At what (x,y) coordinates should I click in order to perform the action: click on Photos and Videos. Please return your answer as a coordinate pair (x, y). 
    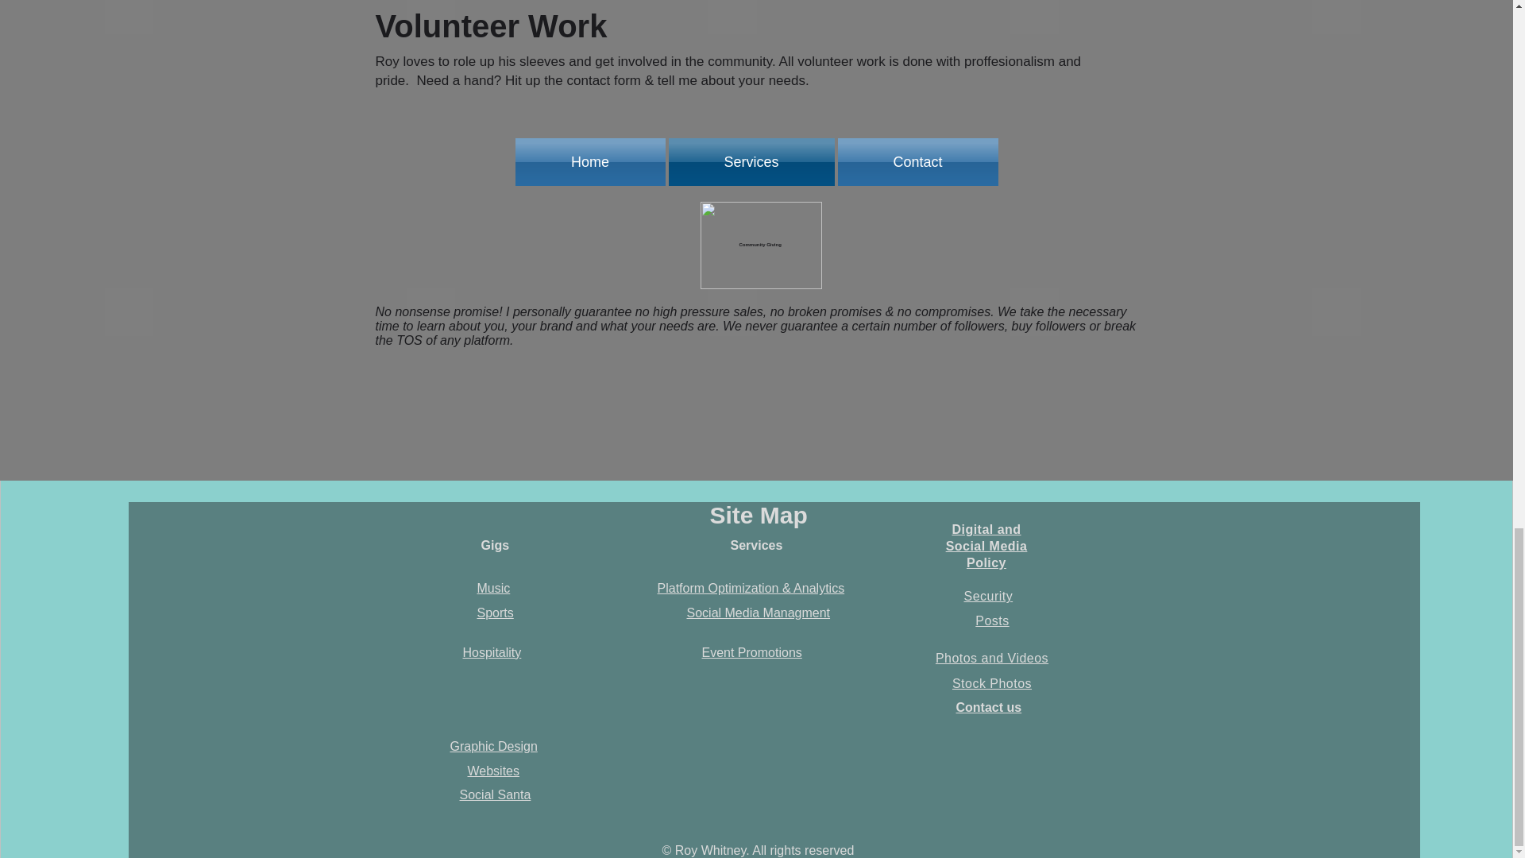
    Looking at the image, I should click on (992, 658).